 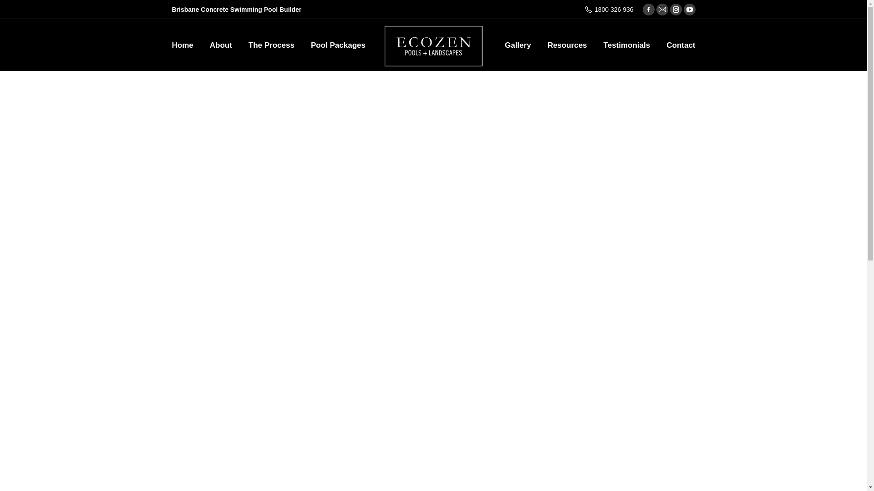 What do you see at coordinates (609, 10) in the screenshot?
I see `1800 326 936` at bounding box center [609, 10].